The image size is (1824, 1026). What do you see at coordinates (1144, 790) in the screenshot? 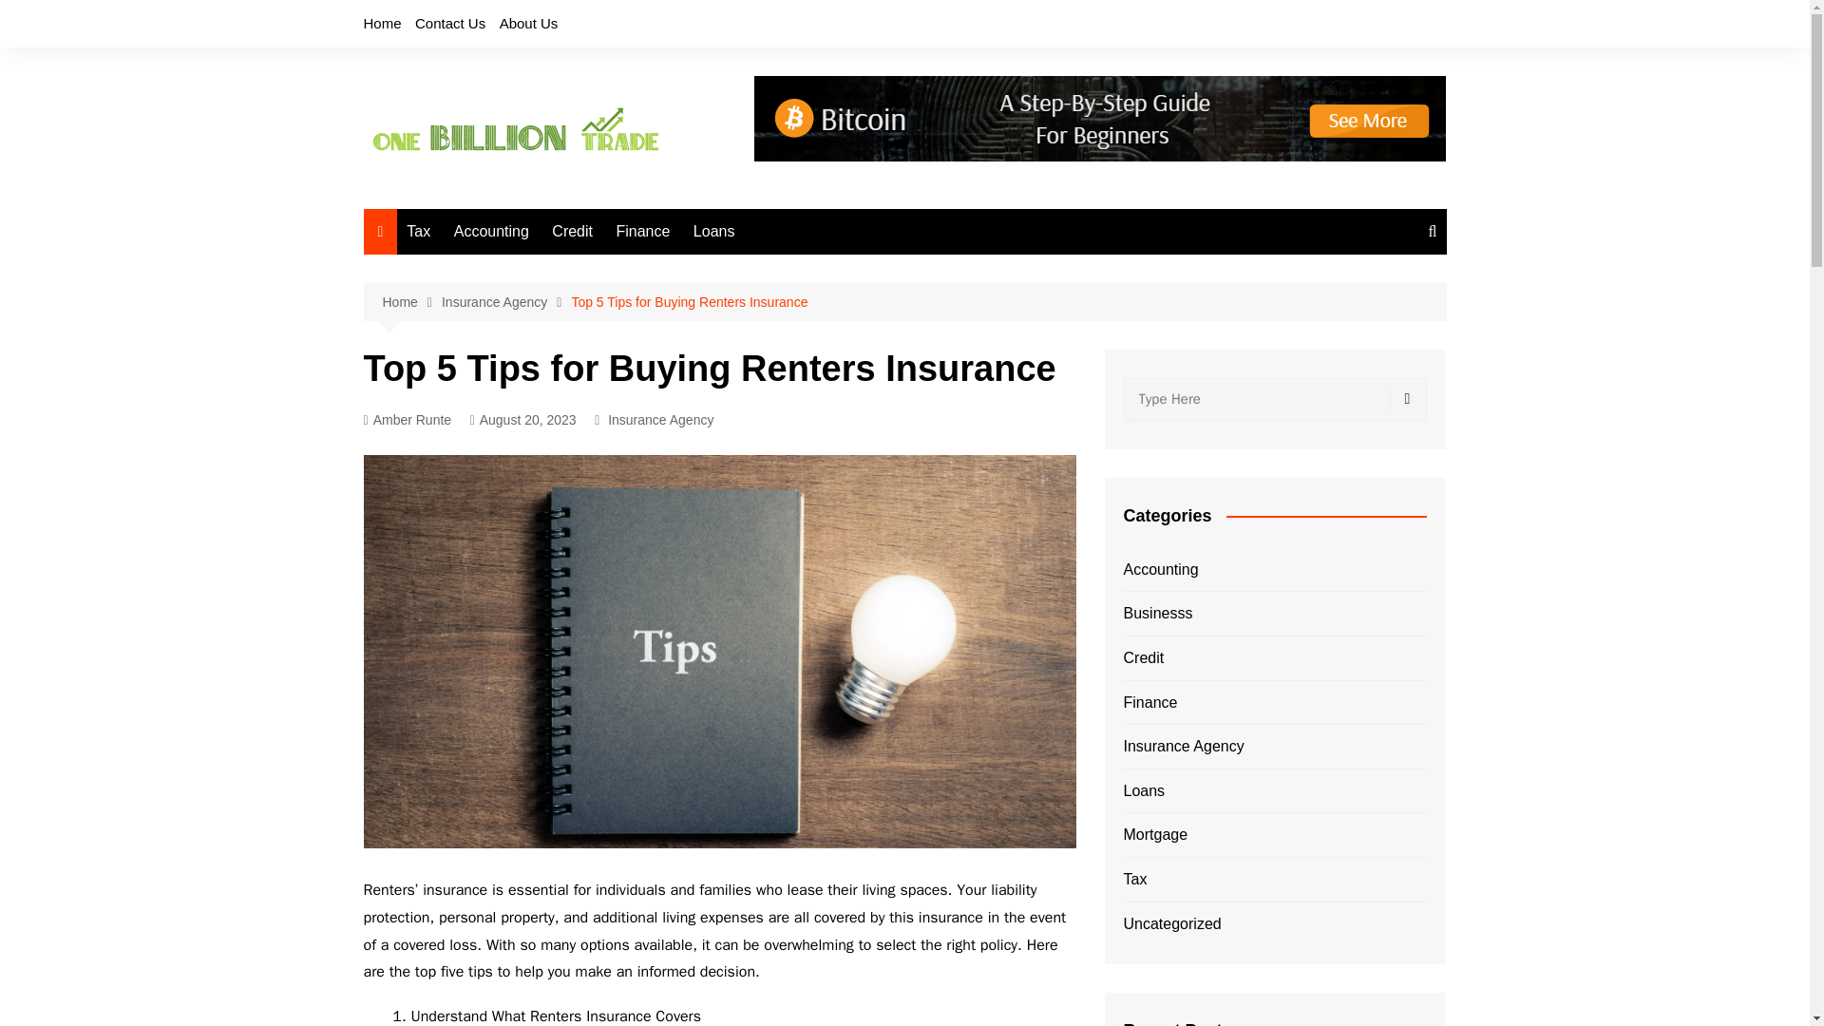
I see `Loans` at bounding box center [1144, 790].